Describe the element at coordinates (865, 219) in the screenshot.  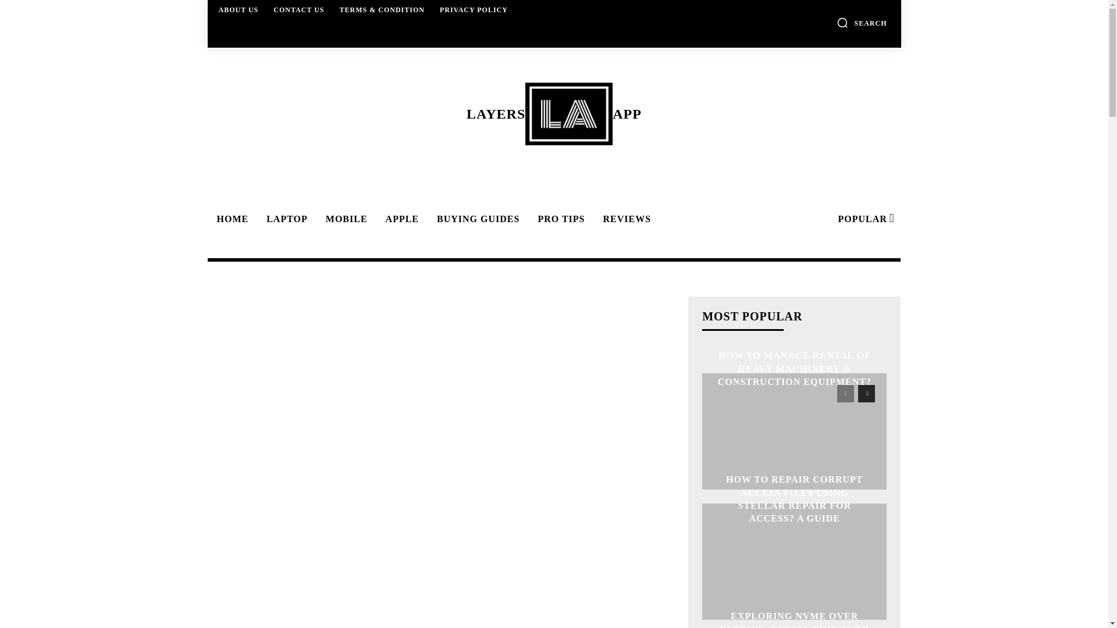
I see `POPULAR` at that location.